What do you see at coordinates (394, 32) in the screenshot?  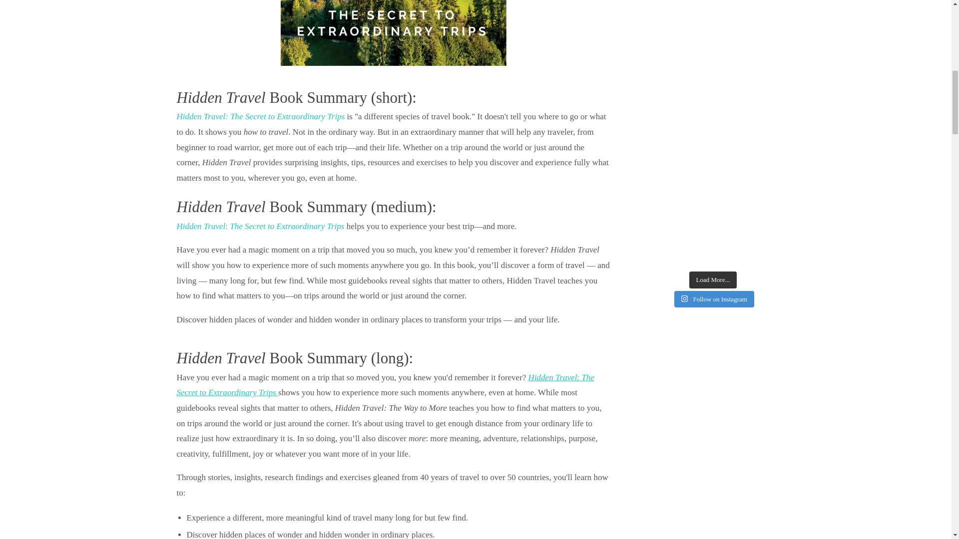 I see `HT Cover Final - front cover` at bounding box center [394, 32].